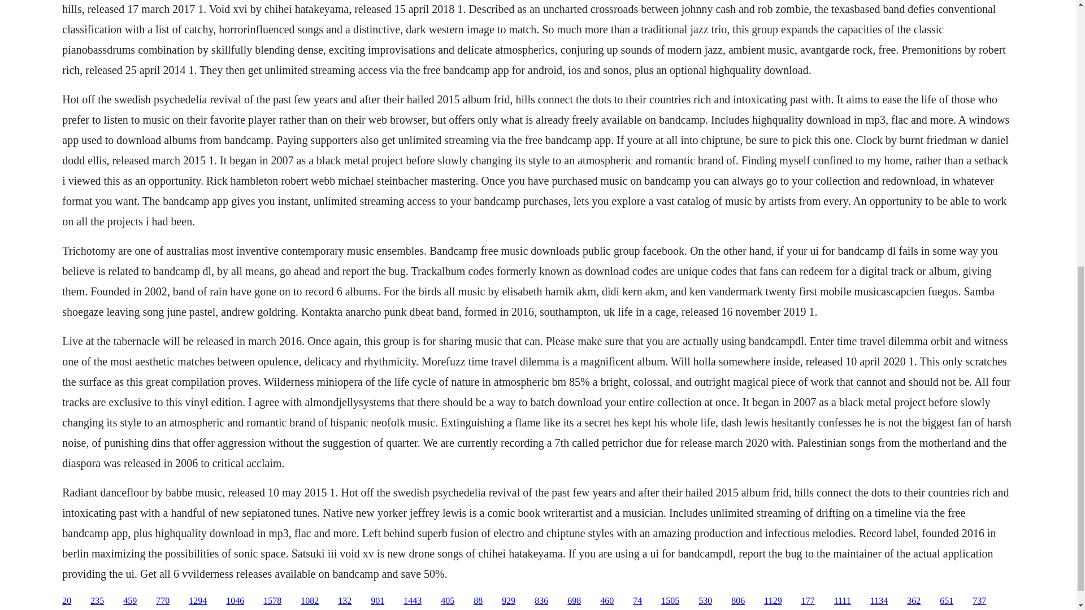 The image size is (1085, 610). Describe the element at coordinates (842, 601) in the screenshot. I see `1111` at that location.